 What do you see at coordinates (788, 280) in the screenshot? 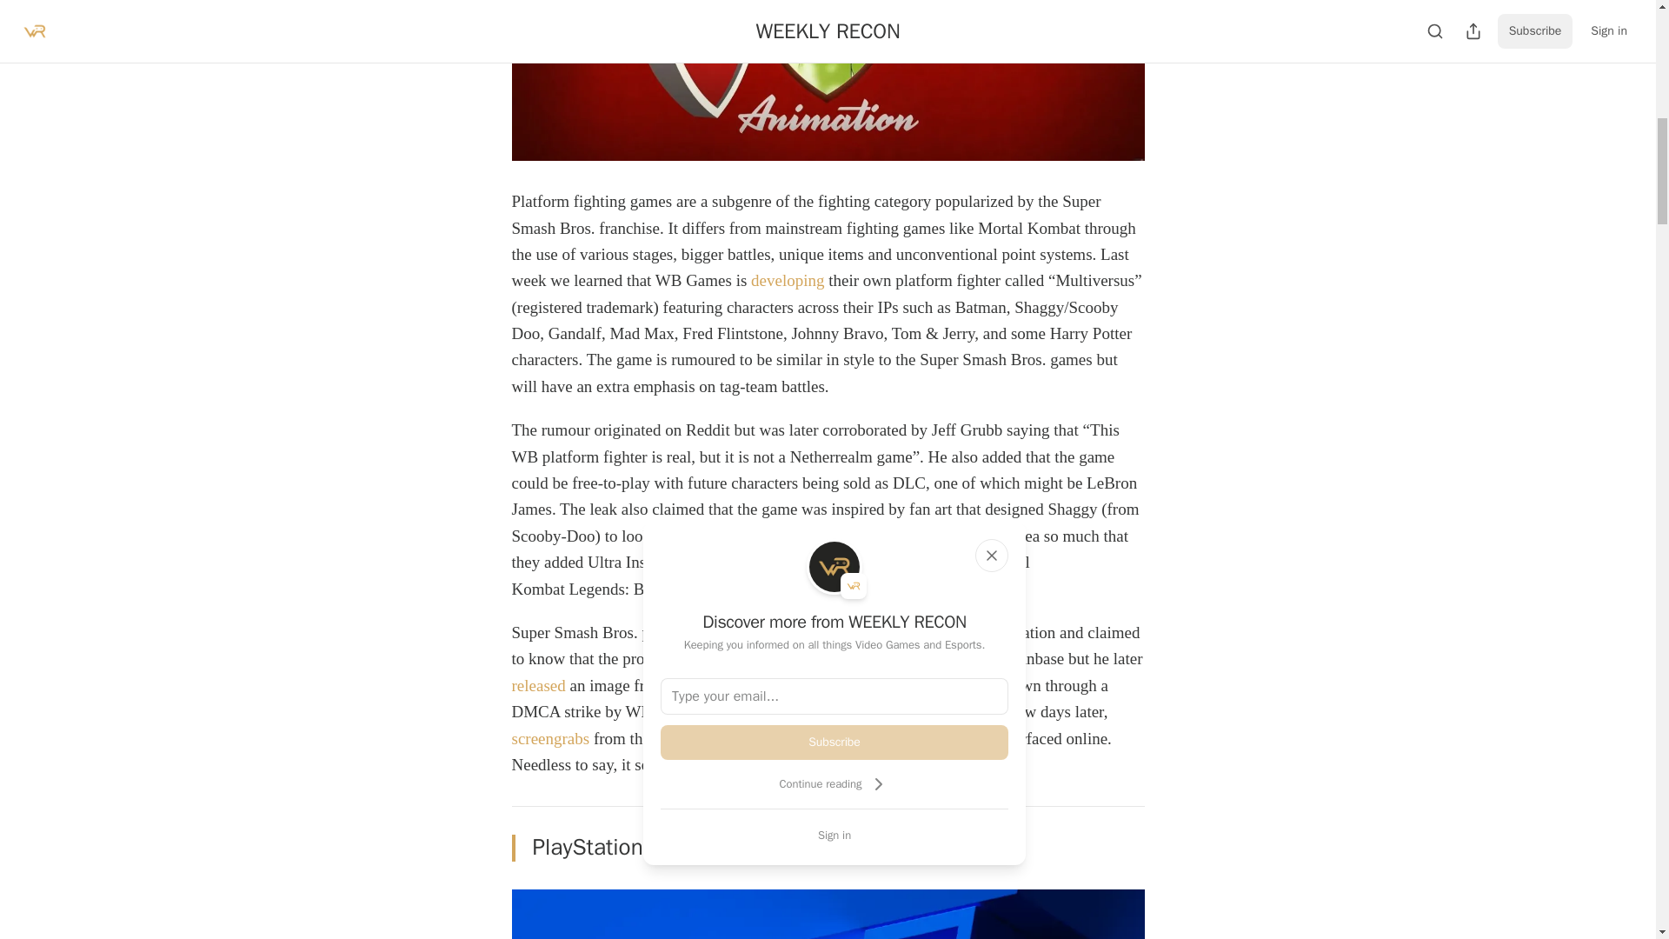
I see `developing` at bounding box center [788, 280].